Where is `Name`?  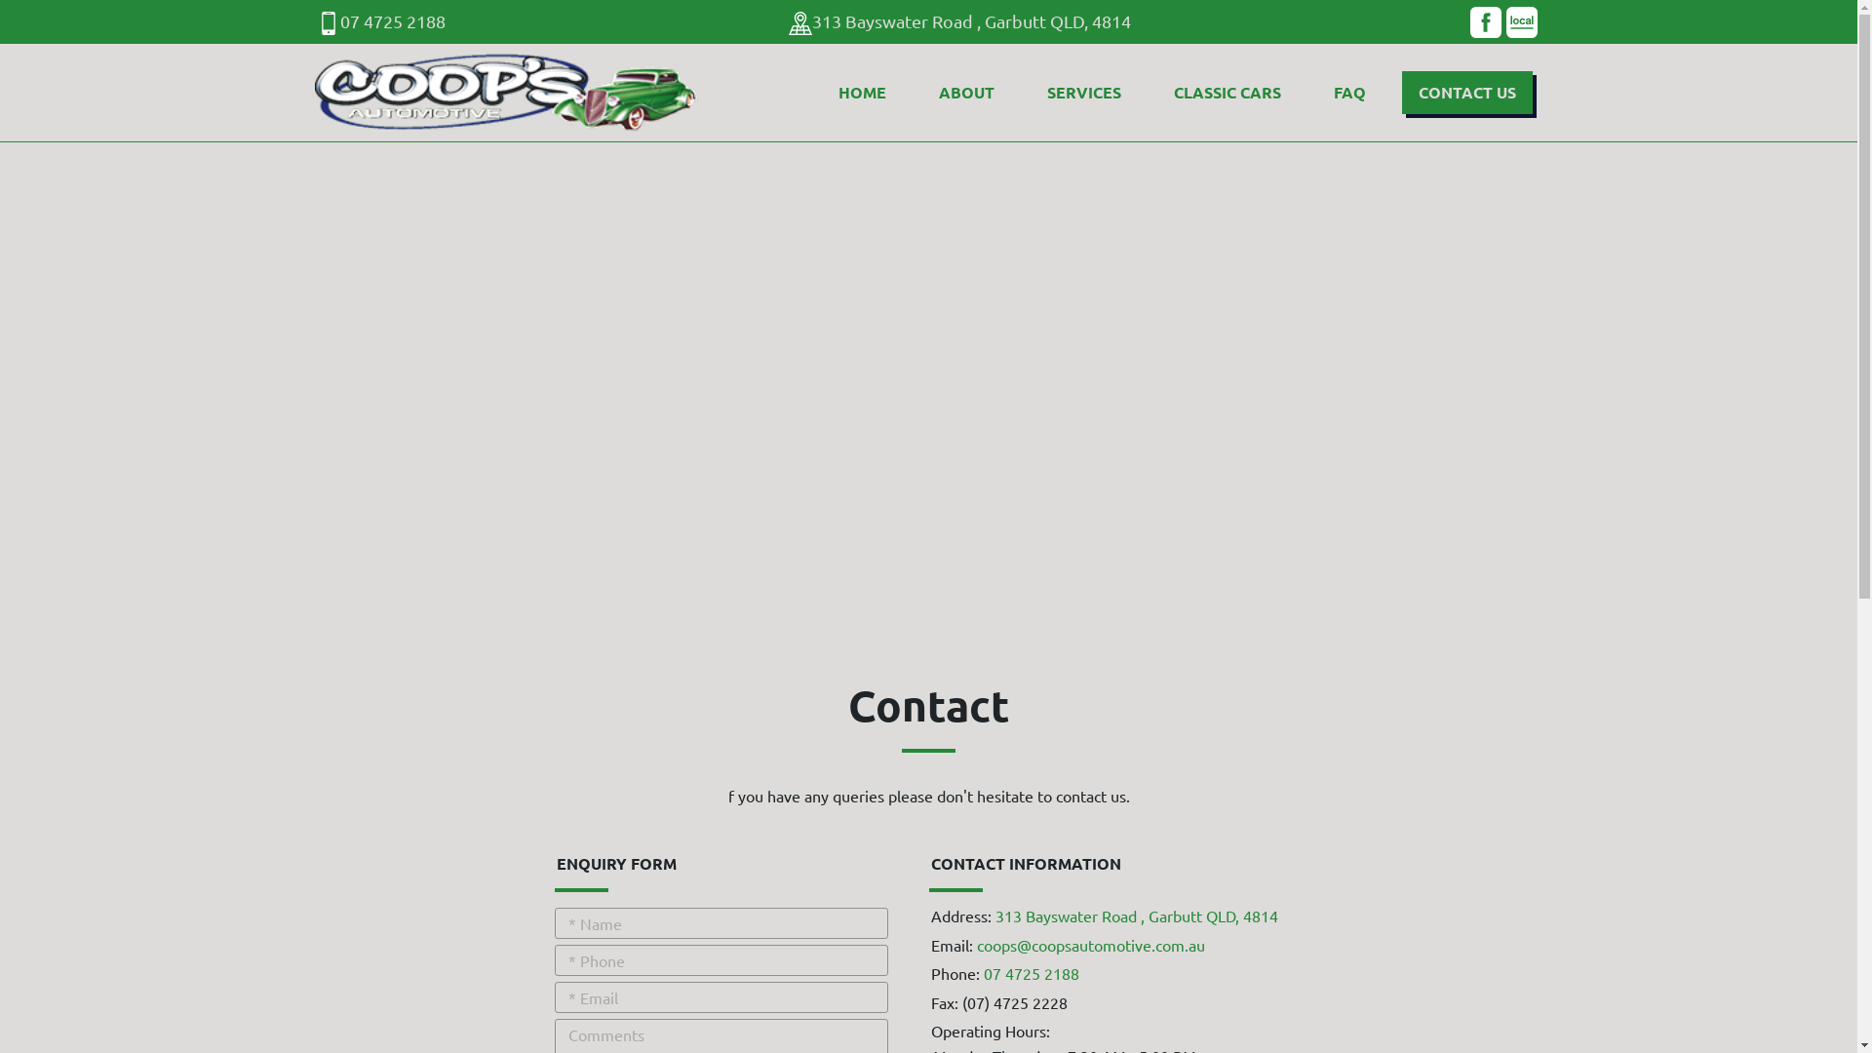
Name is located at coordinates (721, 923).